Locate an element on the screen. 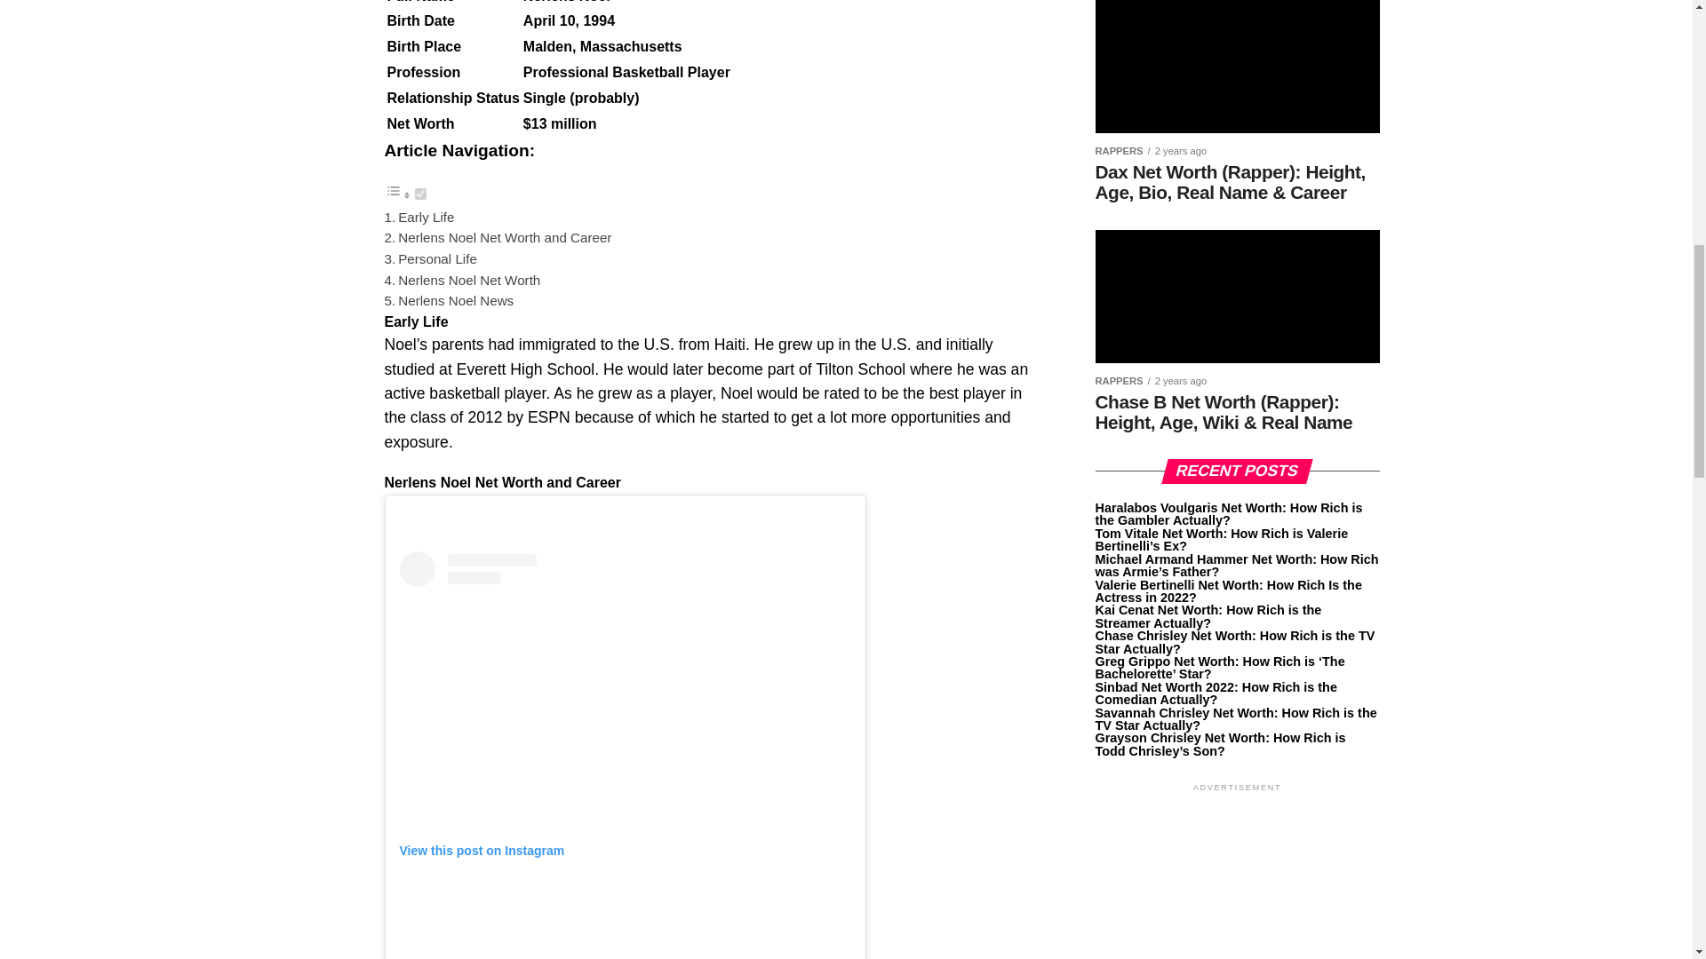 This screenshot has height=959, width=1706. Nerlens Noel News is located at coordinates (455, 300).